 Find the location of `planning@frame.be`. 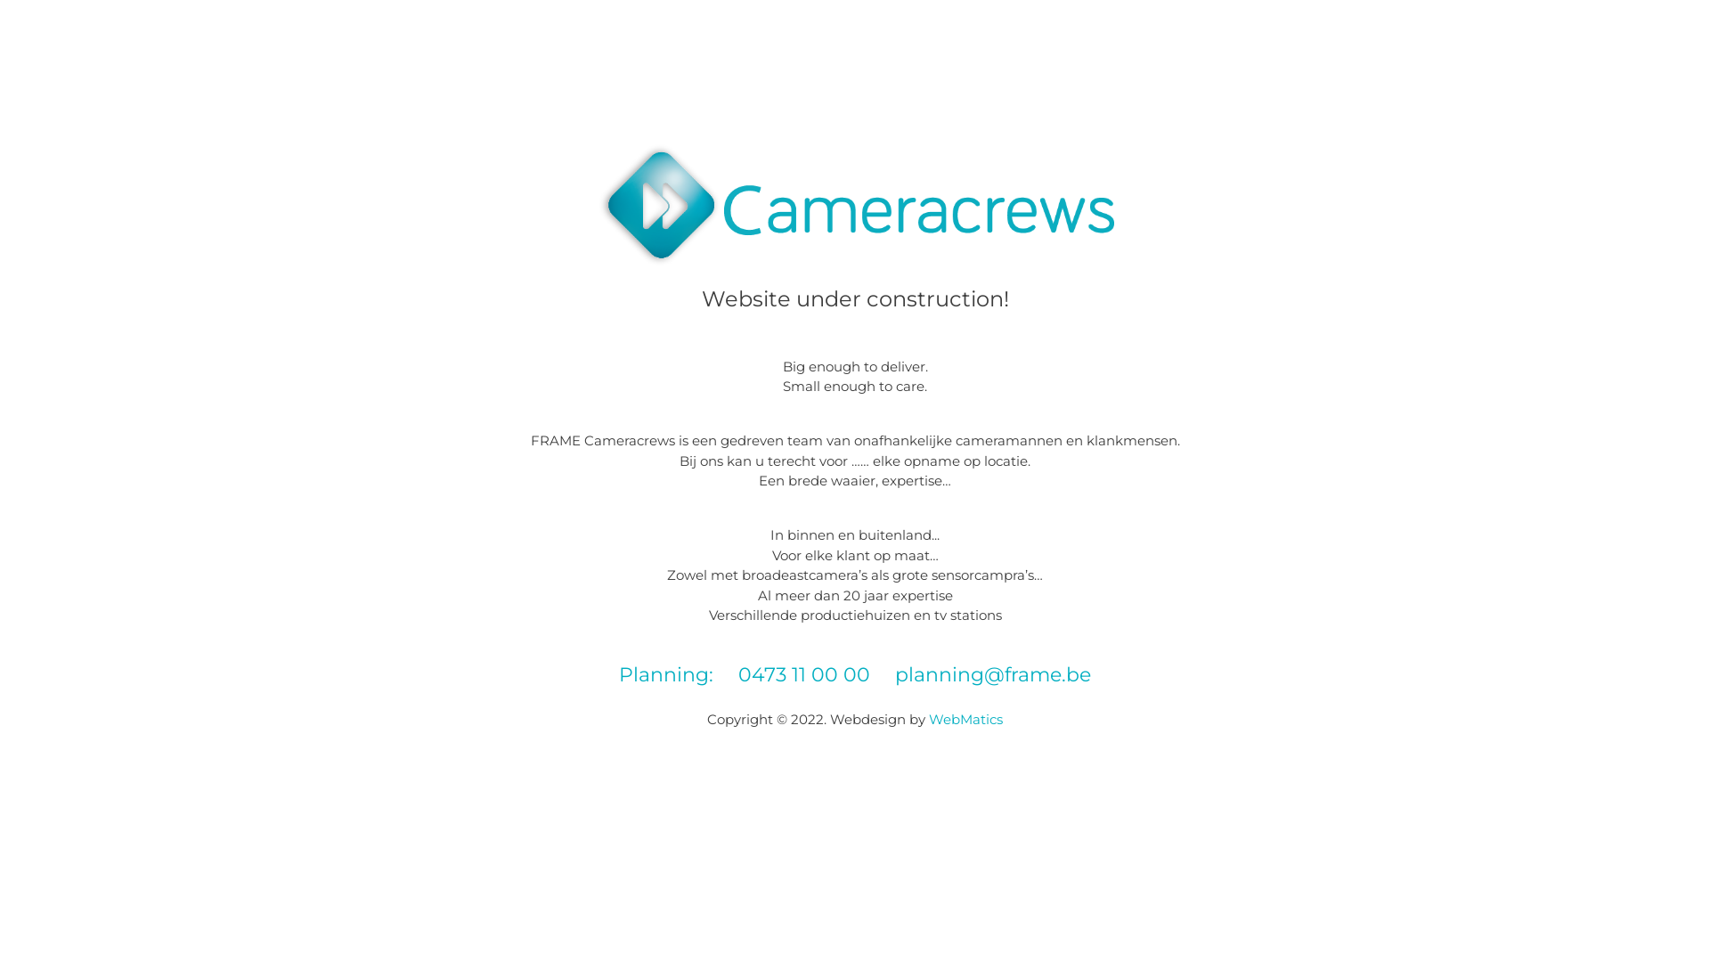

planning@frame.be is located at coordinates (993, 675).